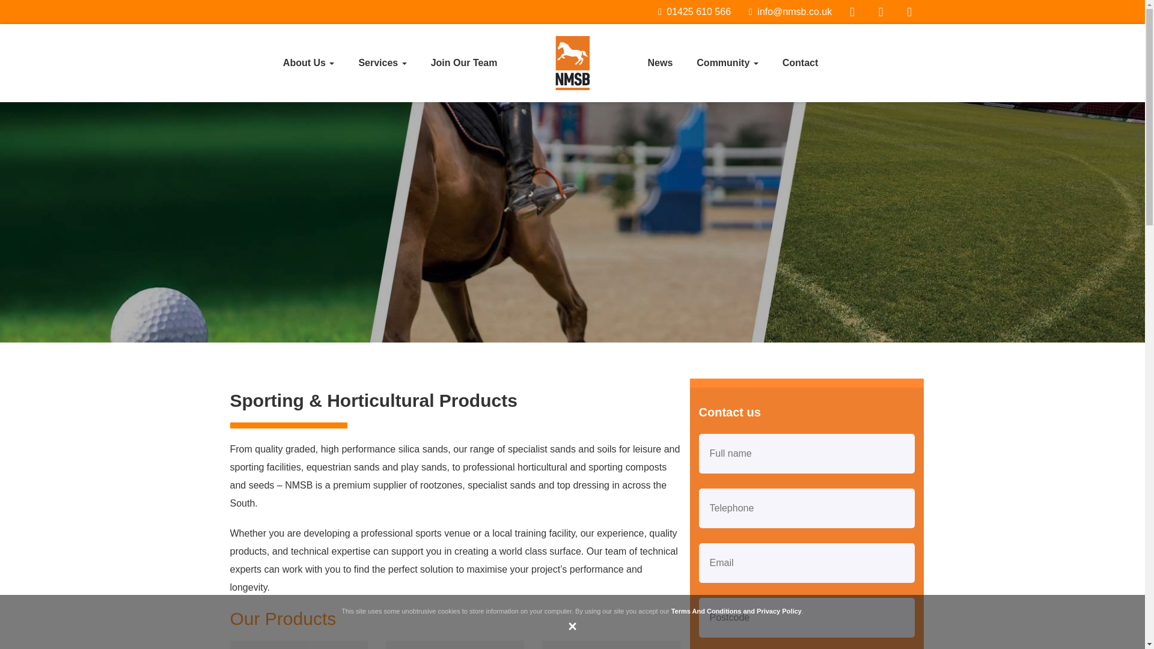  I want to click on About Us, so click(309, 62).